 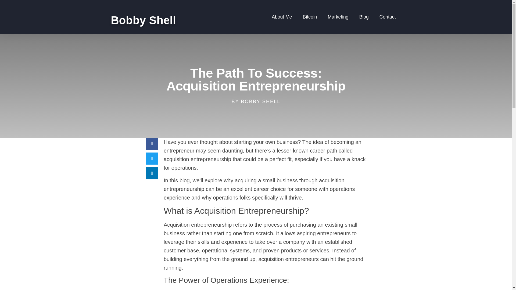 What do you see at coordinates (338, 17) in the screenshot?
I see `Marketing` at bounding box center [338, 17].